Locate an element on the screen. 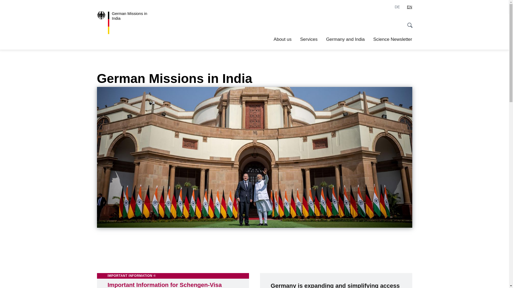  Germany and India is located at coordinates (345, 39).